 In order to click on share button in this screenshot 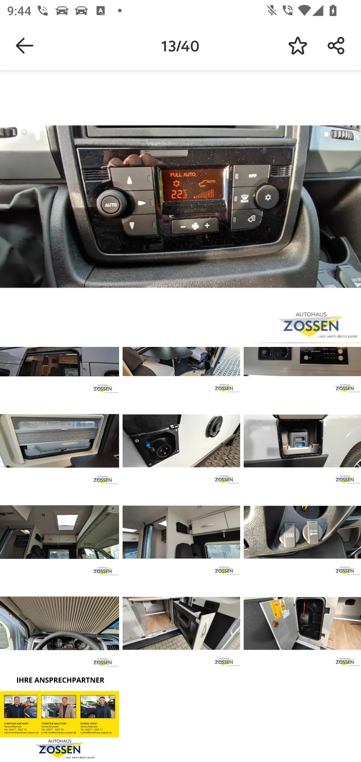, I will do `click(336, 46)`.